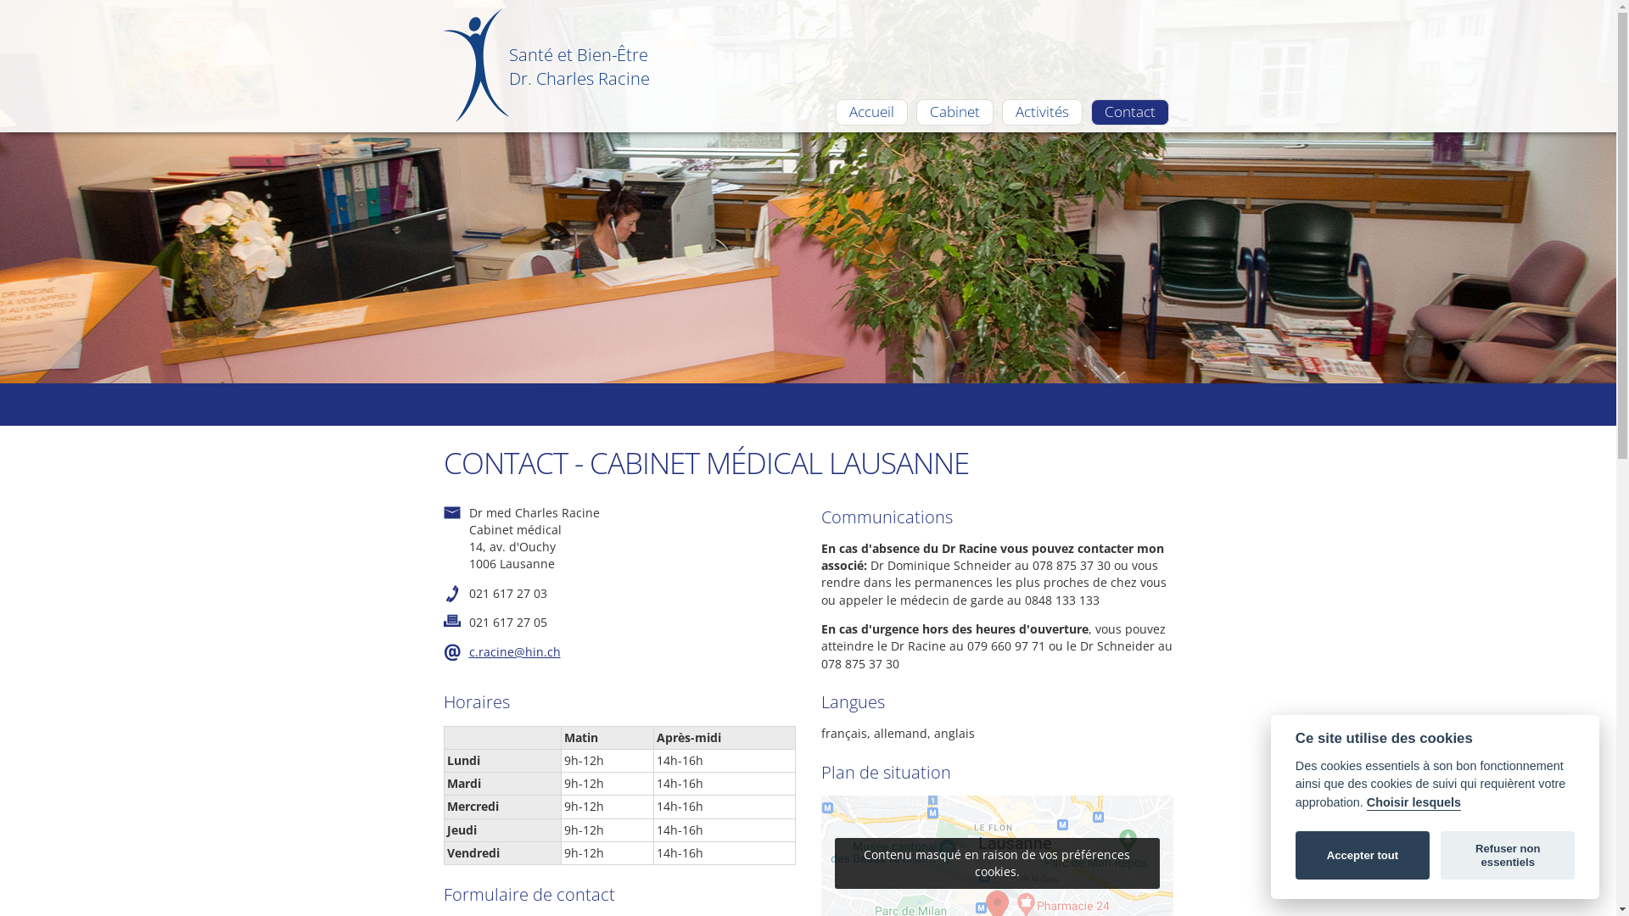 This screenshot has width=1629, height=916. Describe the element at coordinates (1363, 856) in the screenshot. I see `Accepter tout` at that location.